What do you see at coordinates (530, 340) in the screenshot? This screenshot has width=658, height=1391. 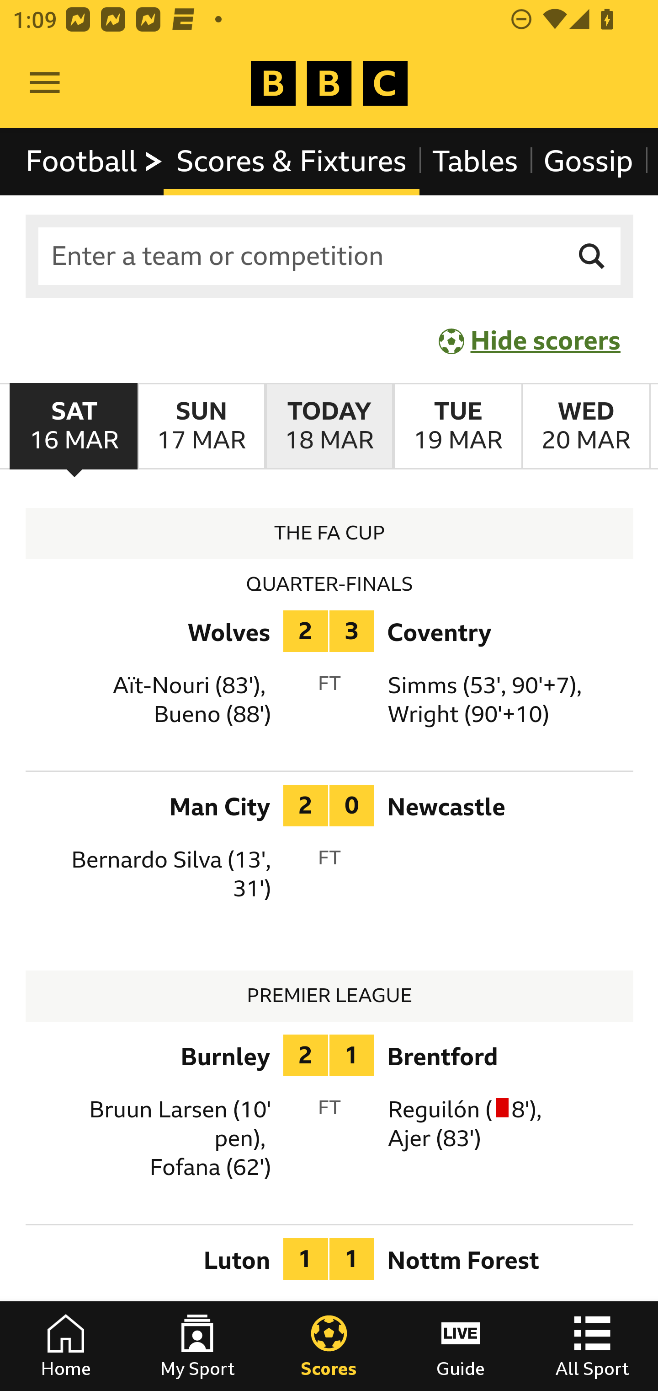 I see `Hide scorers` at bounding box center [530, 340].